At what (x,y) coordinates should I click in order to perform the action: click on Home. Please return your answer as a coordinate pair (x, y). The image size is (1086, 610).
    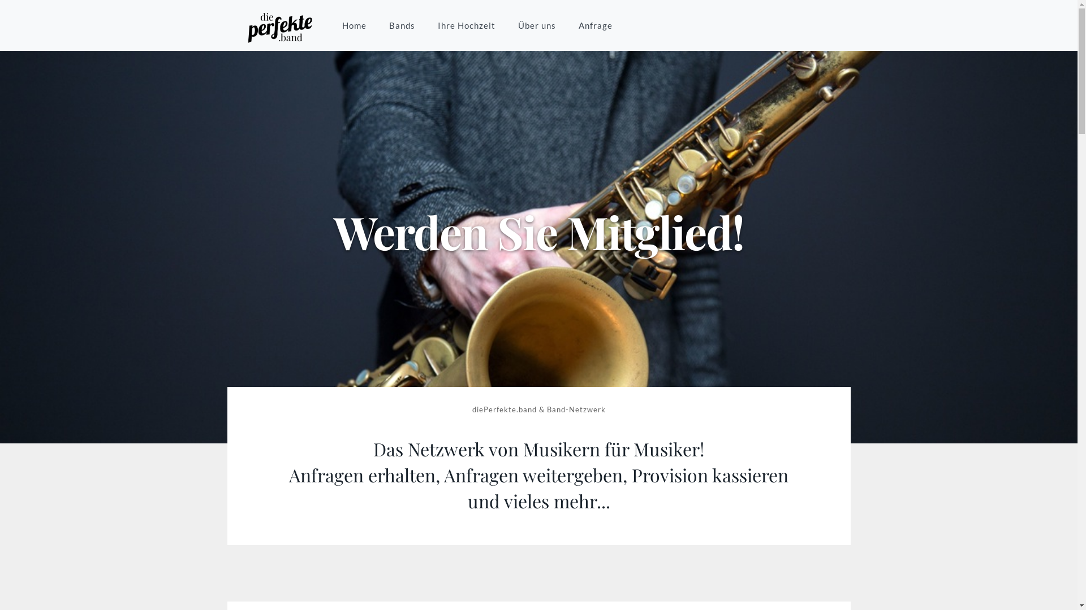
    Looking at the image, I should click on (354, 25).